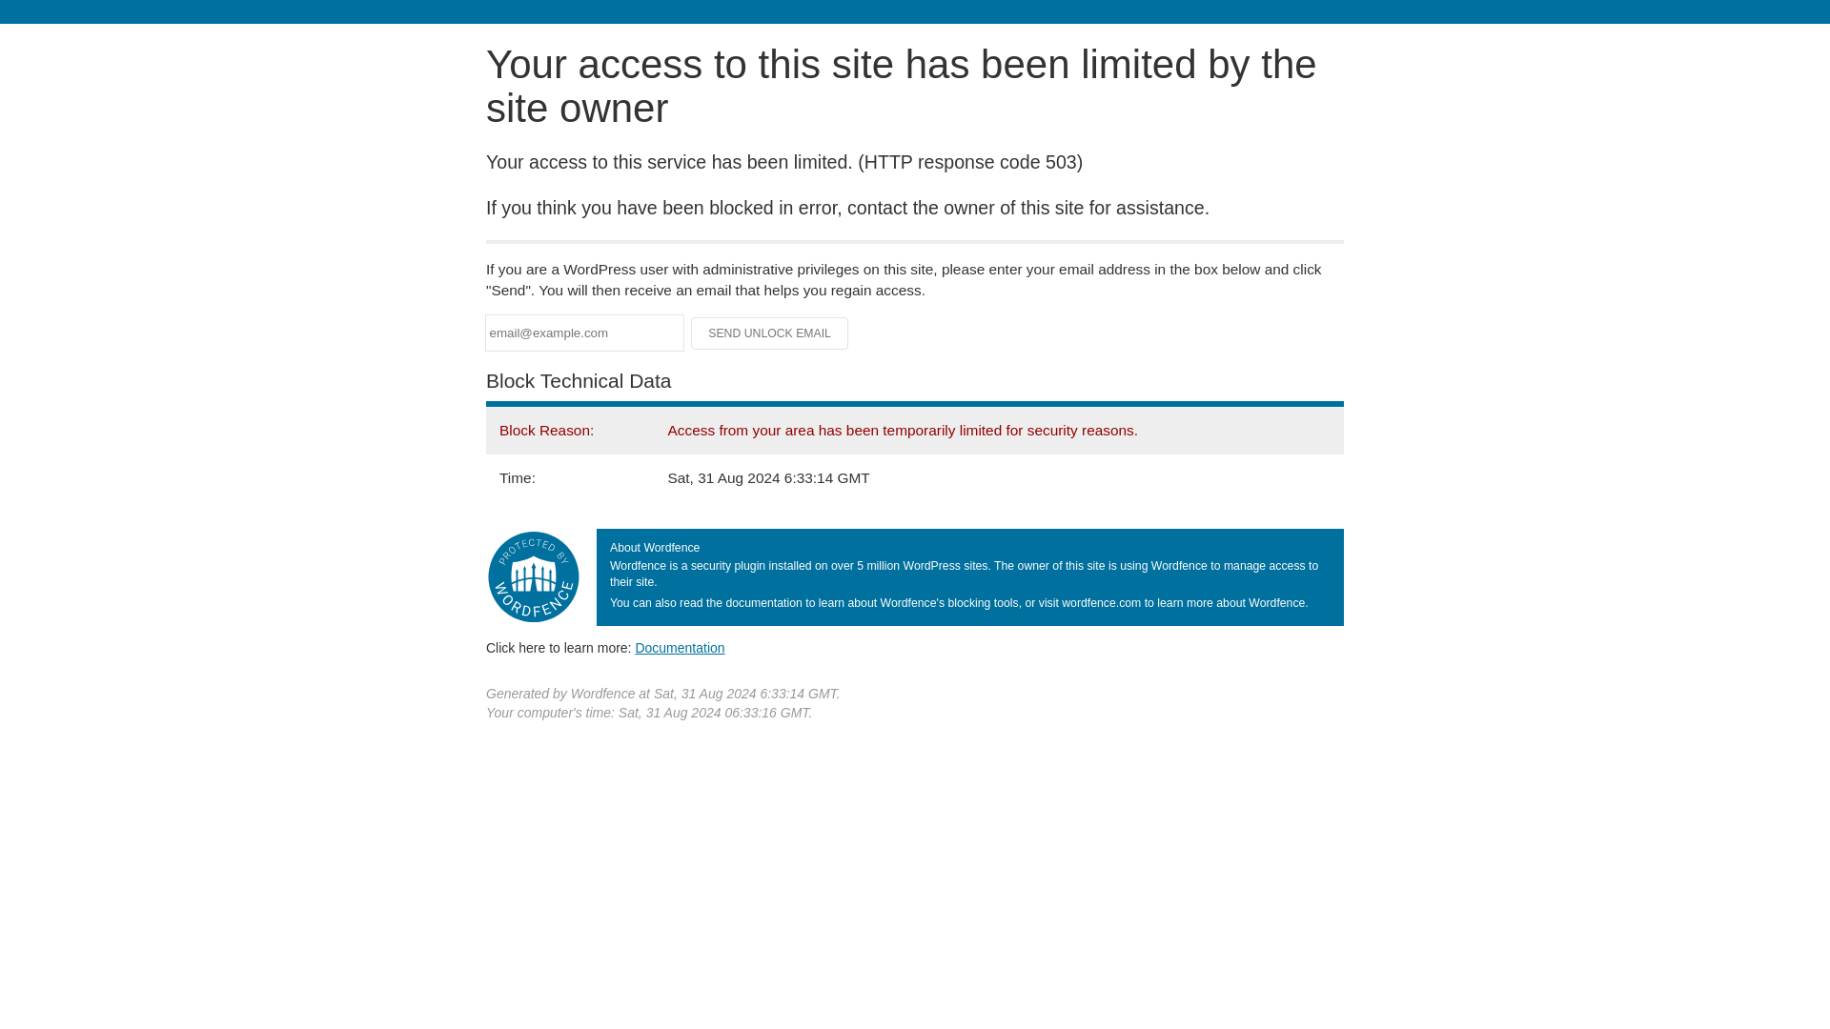 Image resolution: width=1830 pixels, height=1029 pixels. What do you see at coordinates (770, 333) in the screenshot?
I see `Send Unlock Email` at bounding box center [770, 333].